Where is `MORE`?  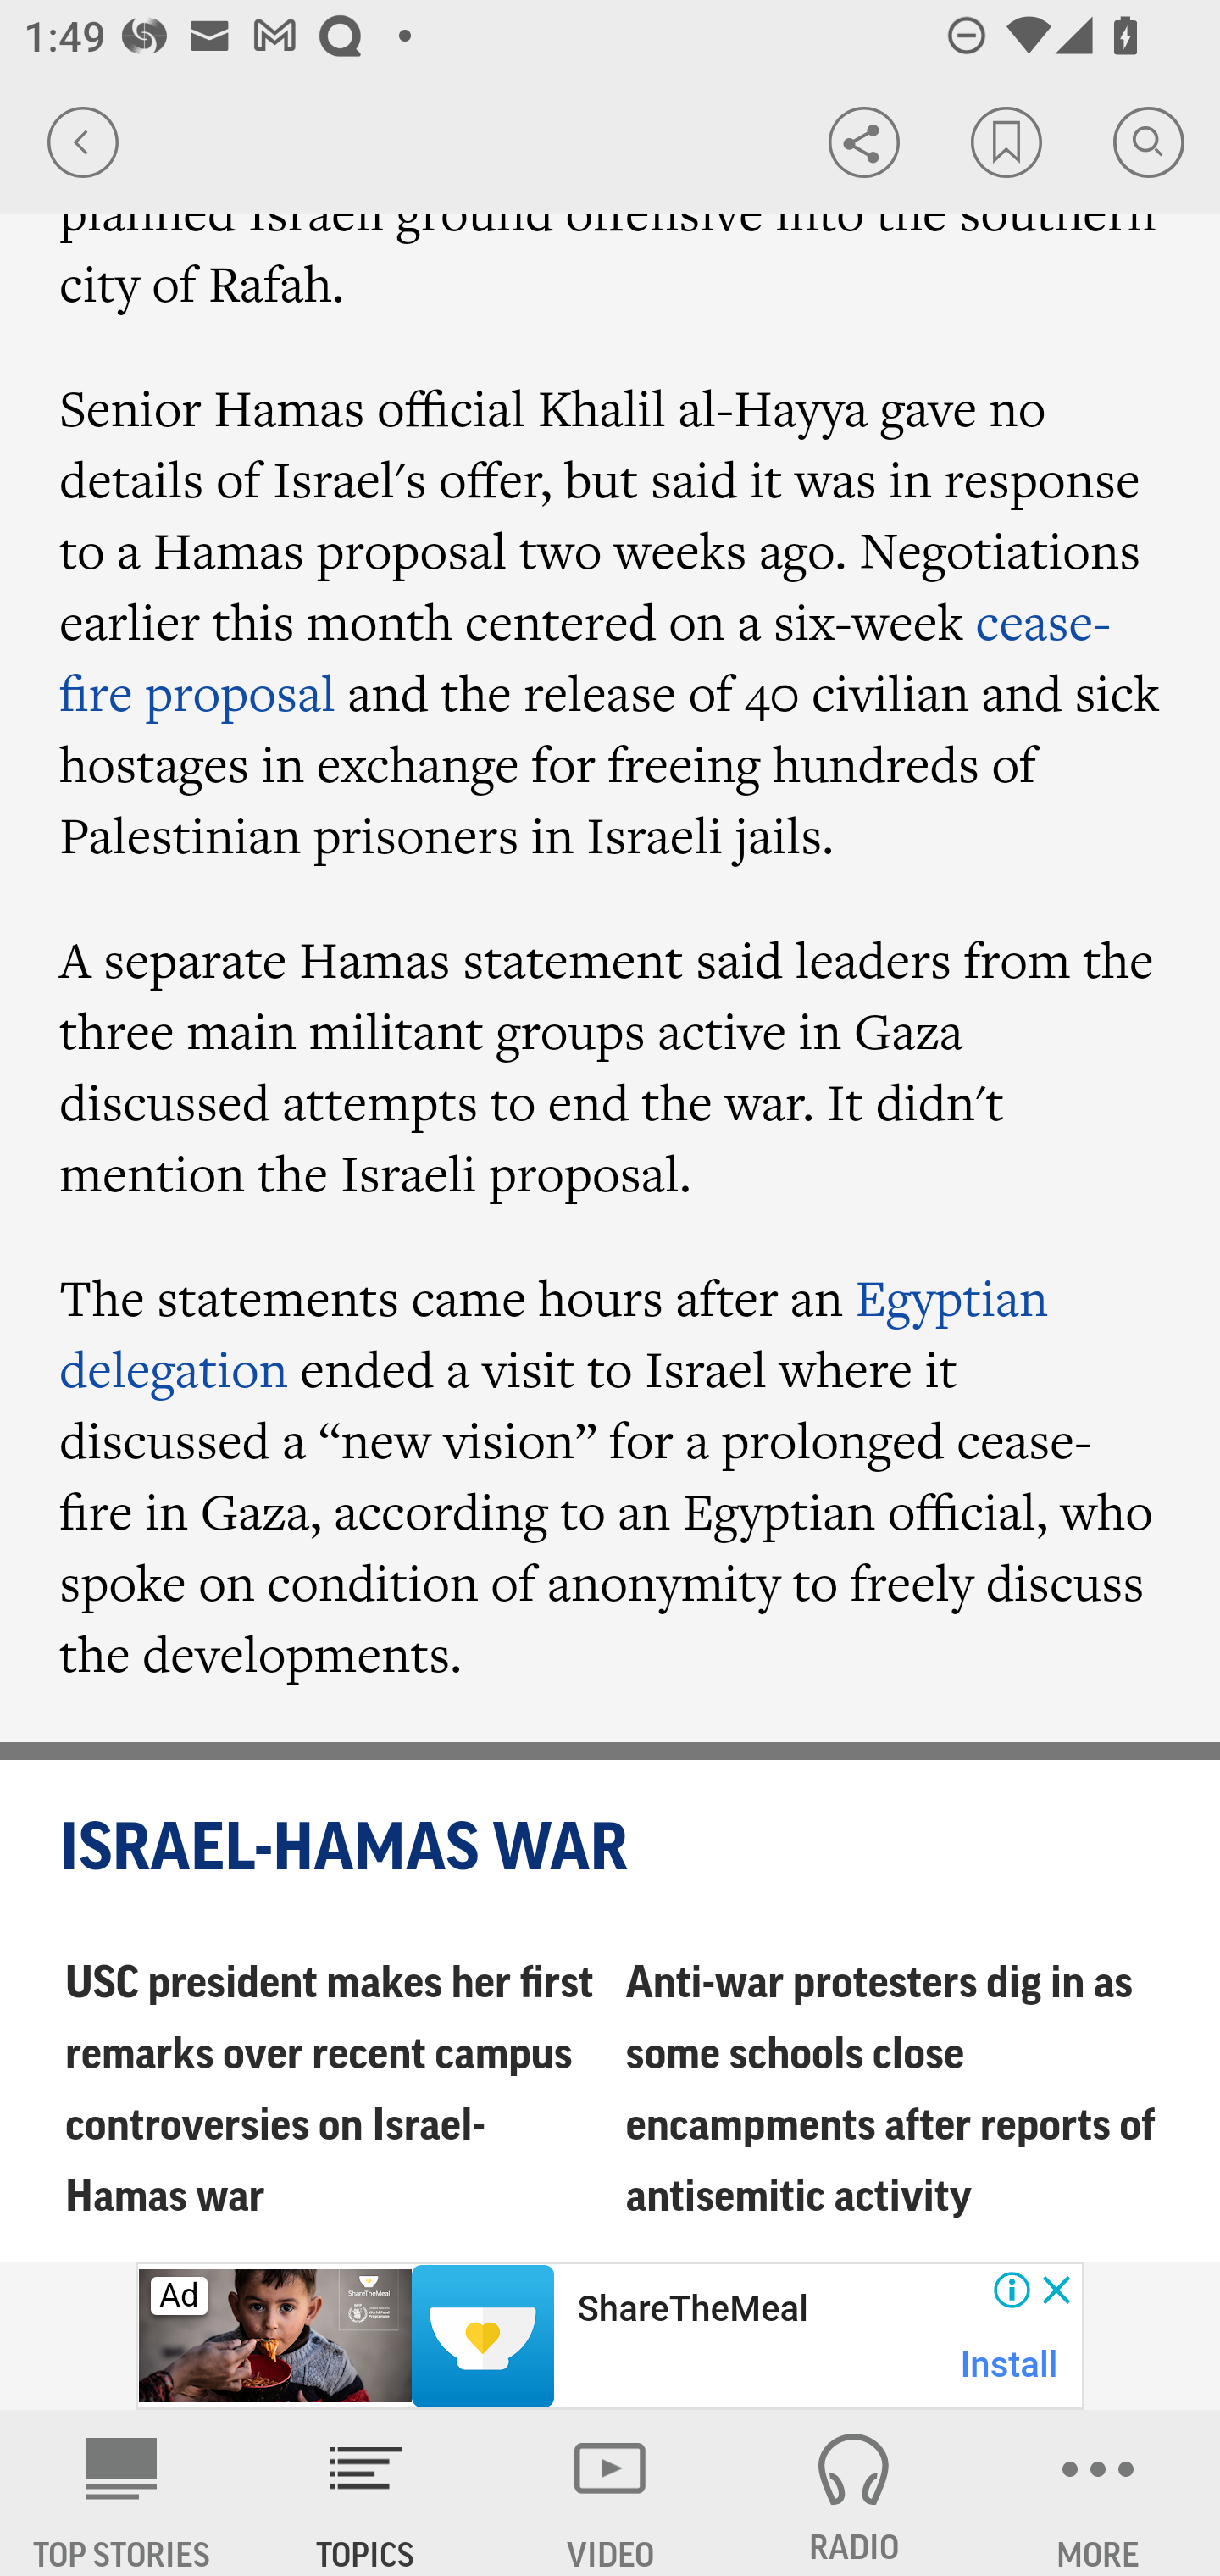
MORE is located at coordinates (1098, 2493).